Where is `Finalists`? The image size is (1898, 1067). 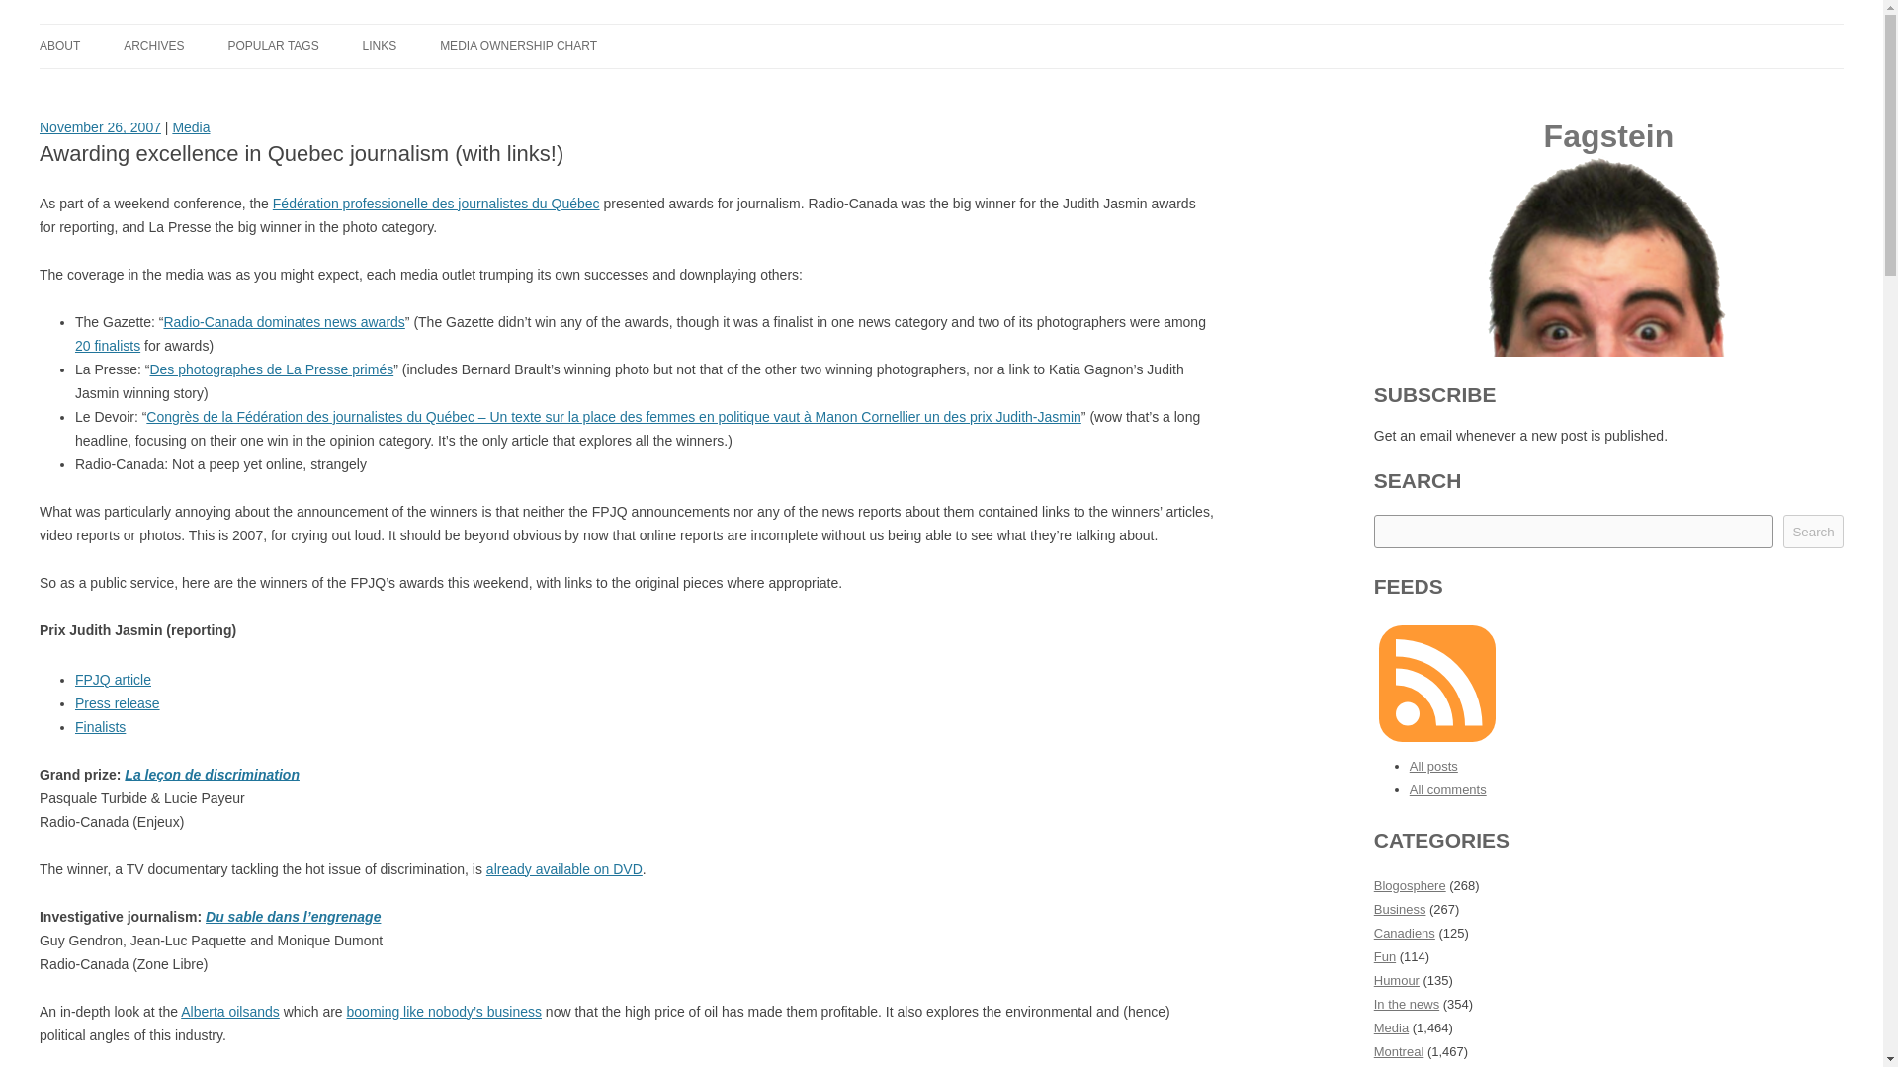
Finalists is located at coordinates (100, 727).